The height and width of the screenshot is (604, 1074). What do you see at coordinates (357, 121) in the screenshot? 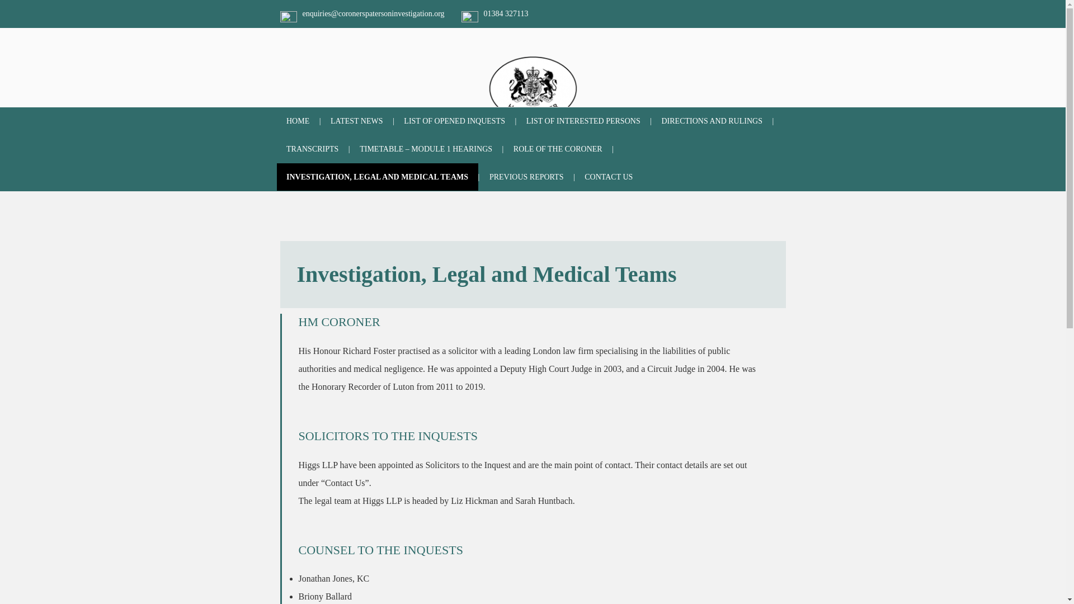
I see `LATEST NEWS` at bounding box center [357, 121].